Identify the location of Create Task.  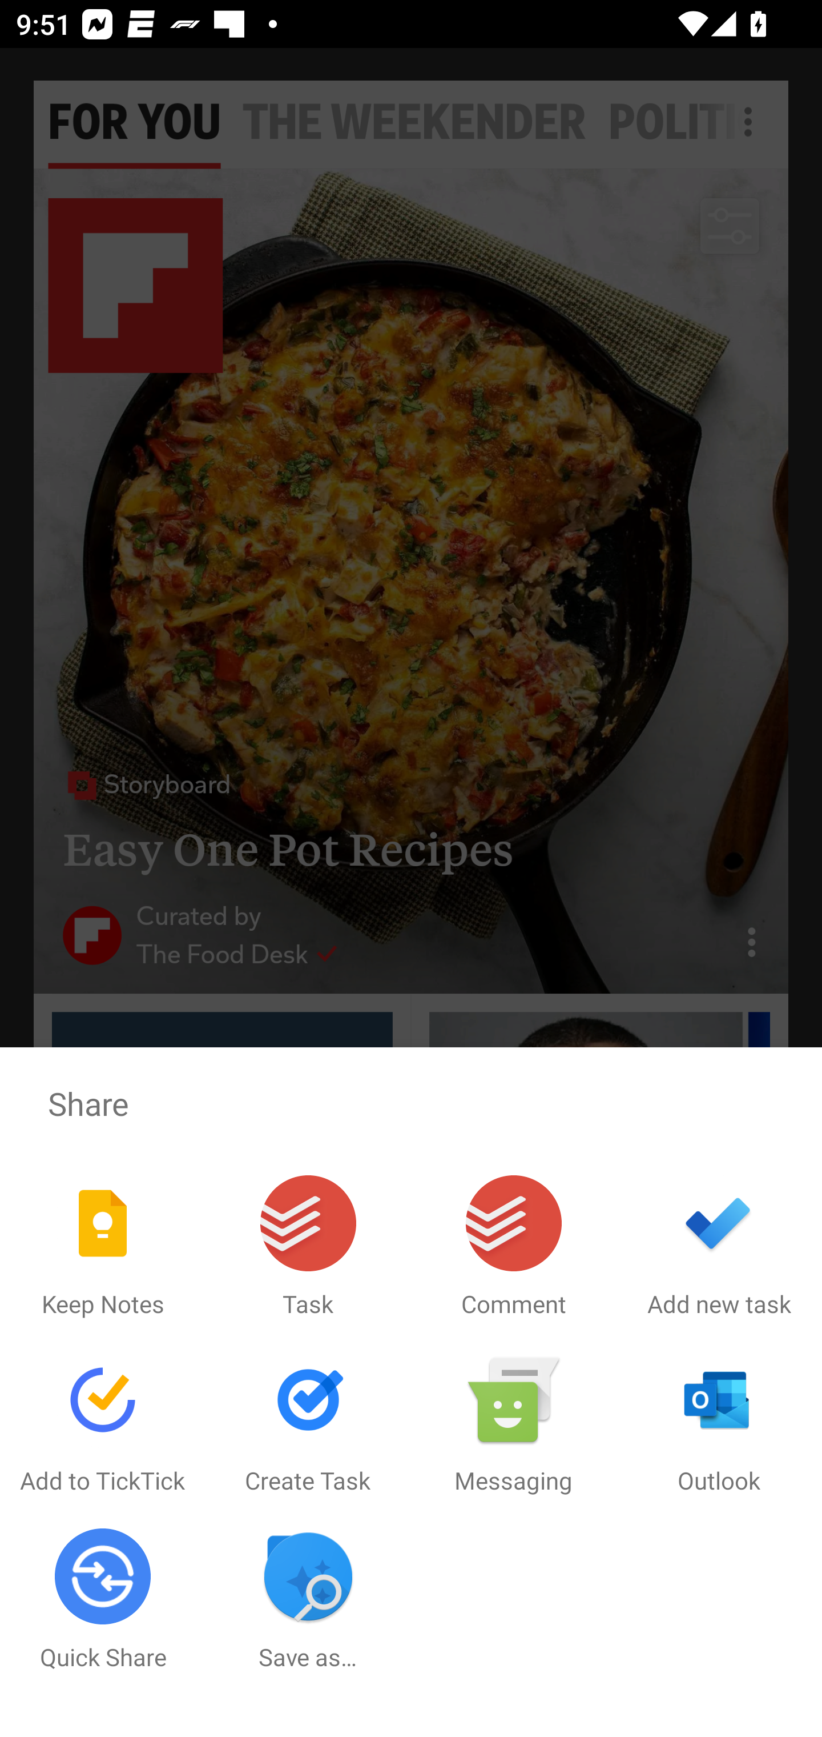
(308, 1424).